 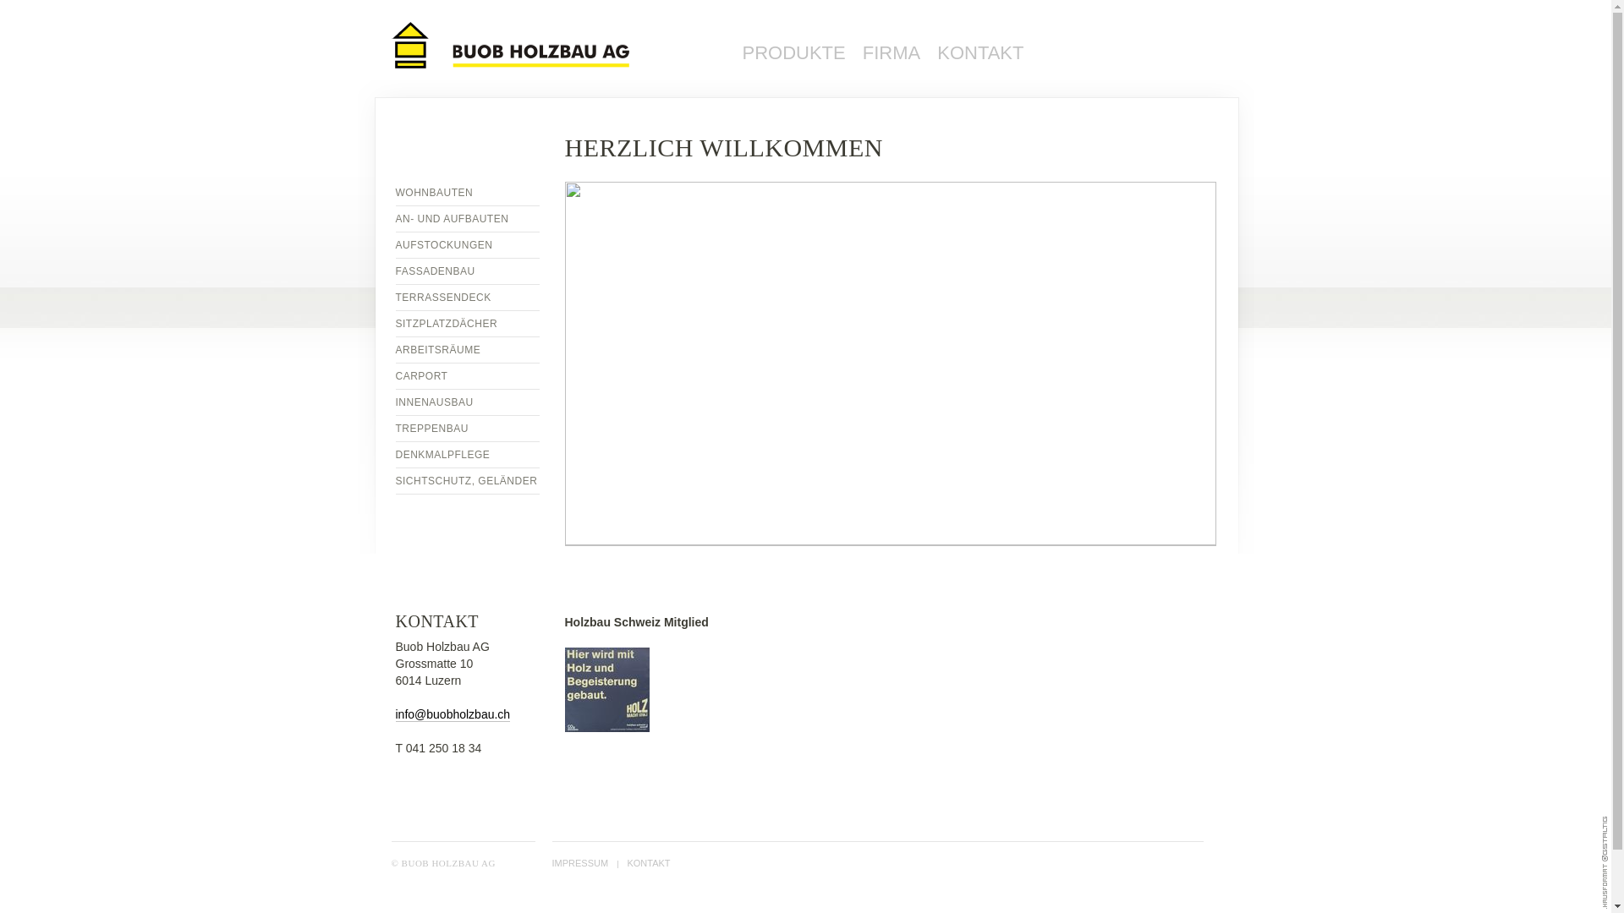 What do you see at coordinates (468, 219) in the screenshot?
I see `AN- UND AUFBAUTEN` at bounding box center [468, 219].